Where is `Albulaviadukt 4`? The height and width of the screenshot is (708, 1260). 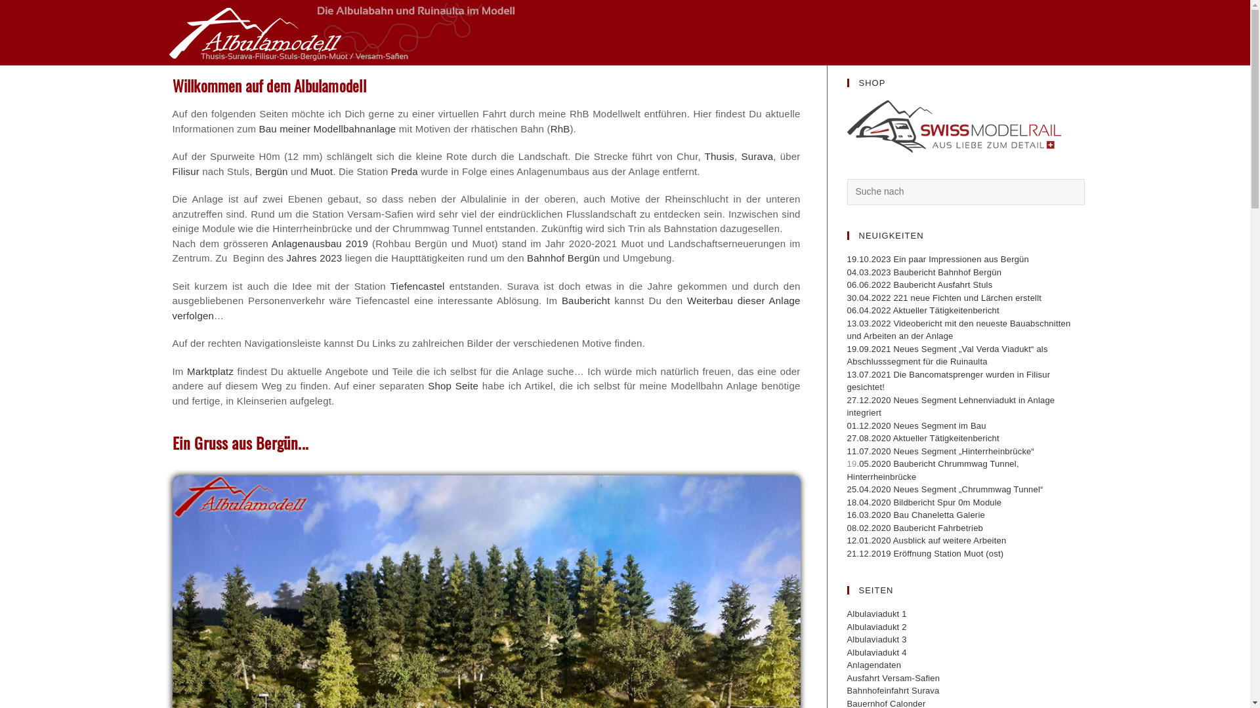
Albulaviadukt 4 is located at coordinates (877, 653).